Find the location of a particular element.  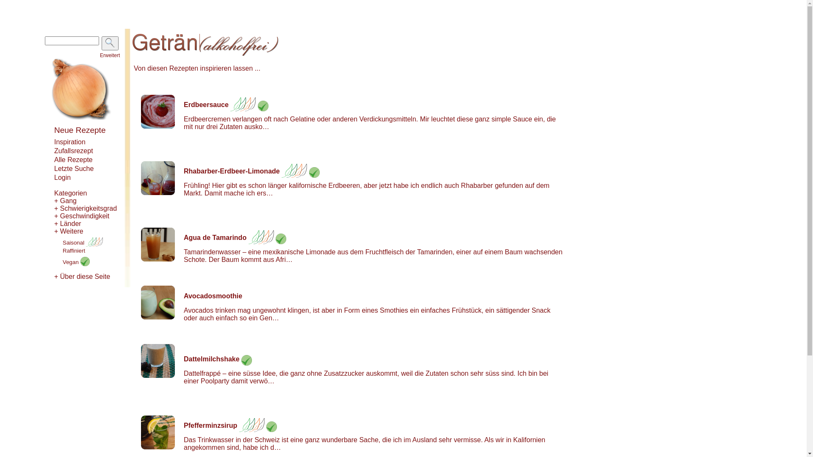

Letzte Suche is located at coordinates (74, 168).